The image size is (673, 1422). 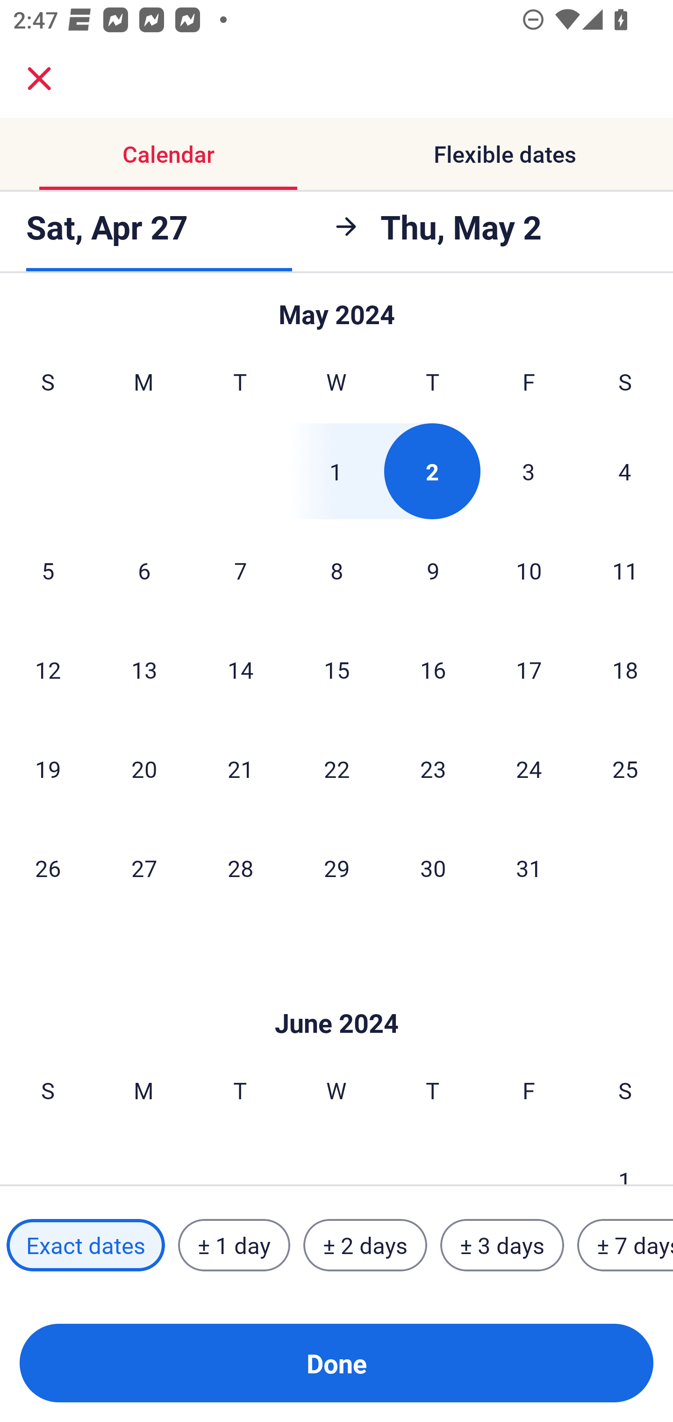 I want to click on 13 Monday, May 13, 2024, so click(x=144, y=670).